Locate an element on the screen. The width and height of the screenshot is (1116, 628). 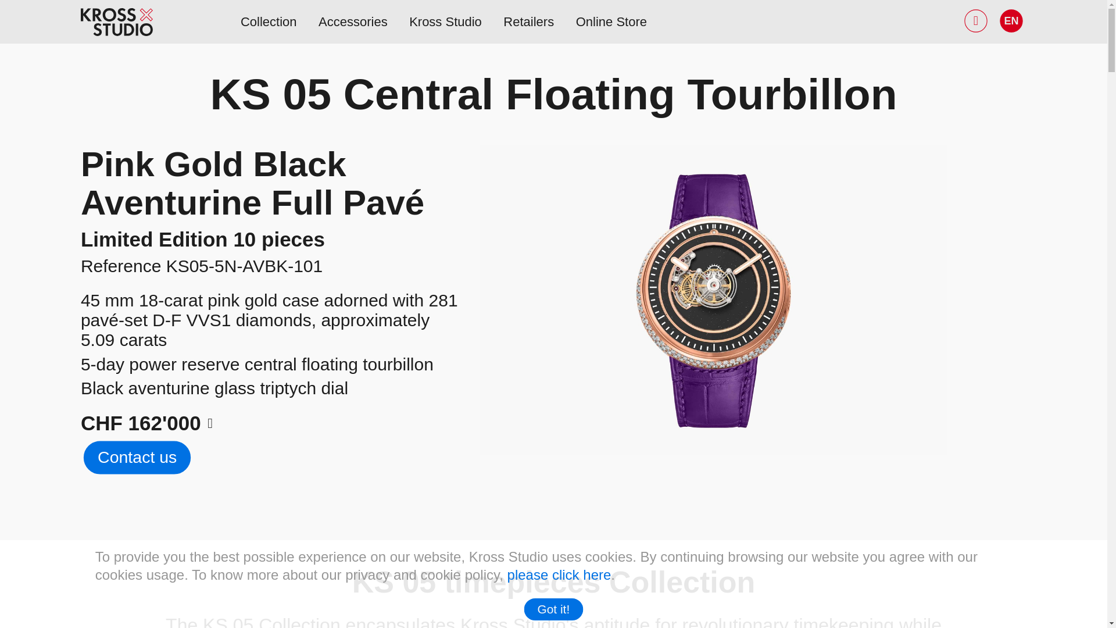
Contact us is located at coordinates (139, 458).